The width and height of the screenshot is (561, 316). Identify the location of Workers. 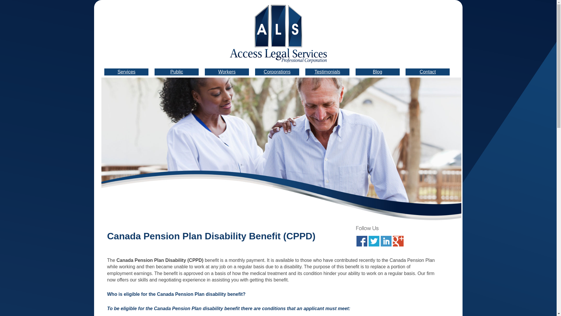
(227, 72).